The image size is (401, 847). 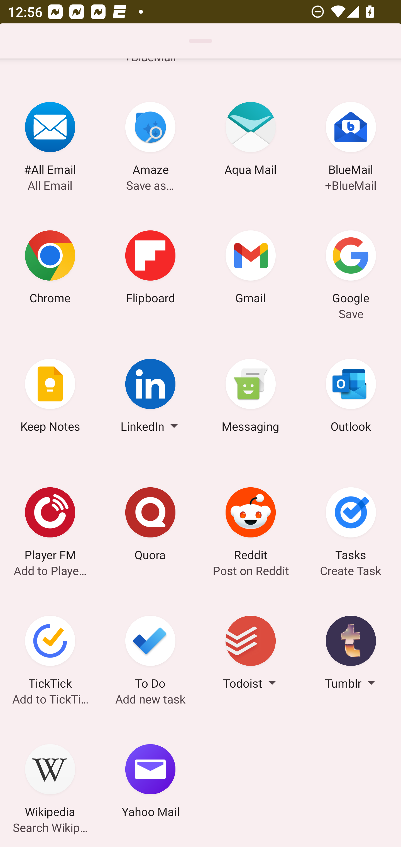 What do you see at coordinates (150, 397) in the screenshot?
I see `LinkedIn` at bounding box center [150, 397].